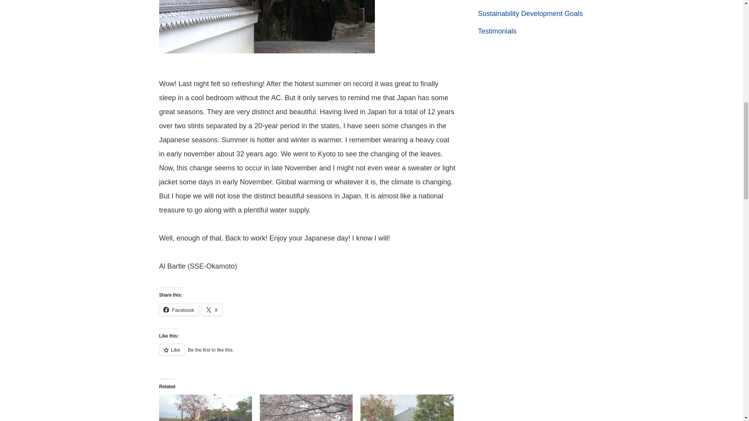  Describe the element at coordinates (406, 408) in the screenshot. I see `Temple Grounds in Autumn; Sagamihara City, Japan` at that location.